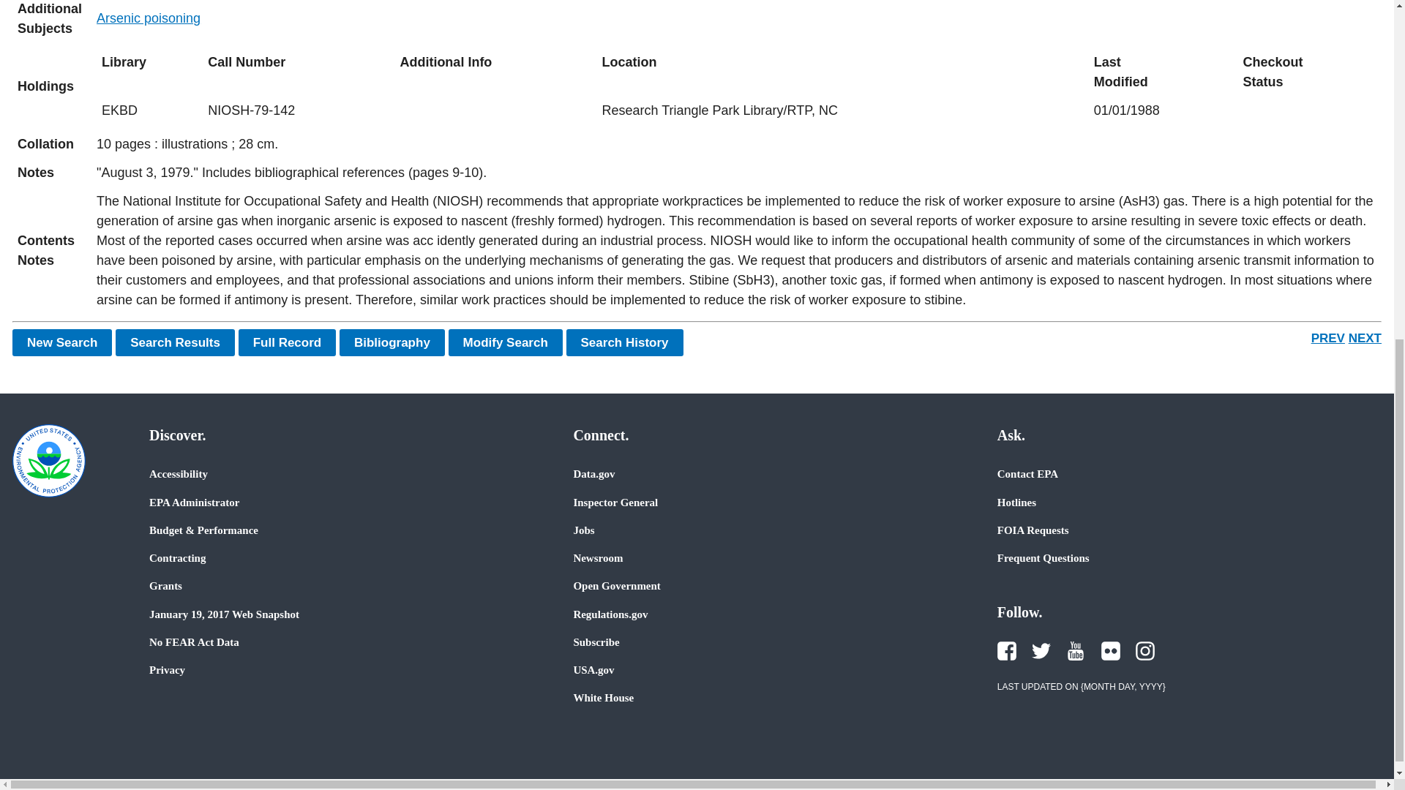 This screenshot has height=790, width=1405. What do you see at coordinates (615, 502) in the screenshot?
I see `Inspector General` at bounding box center [615, 502].